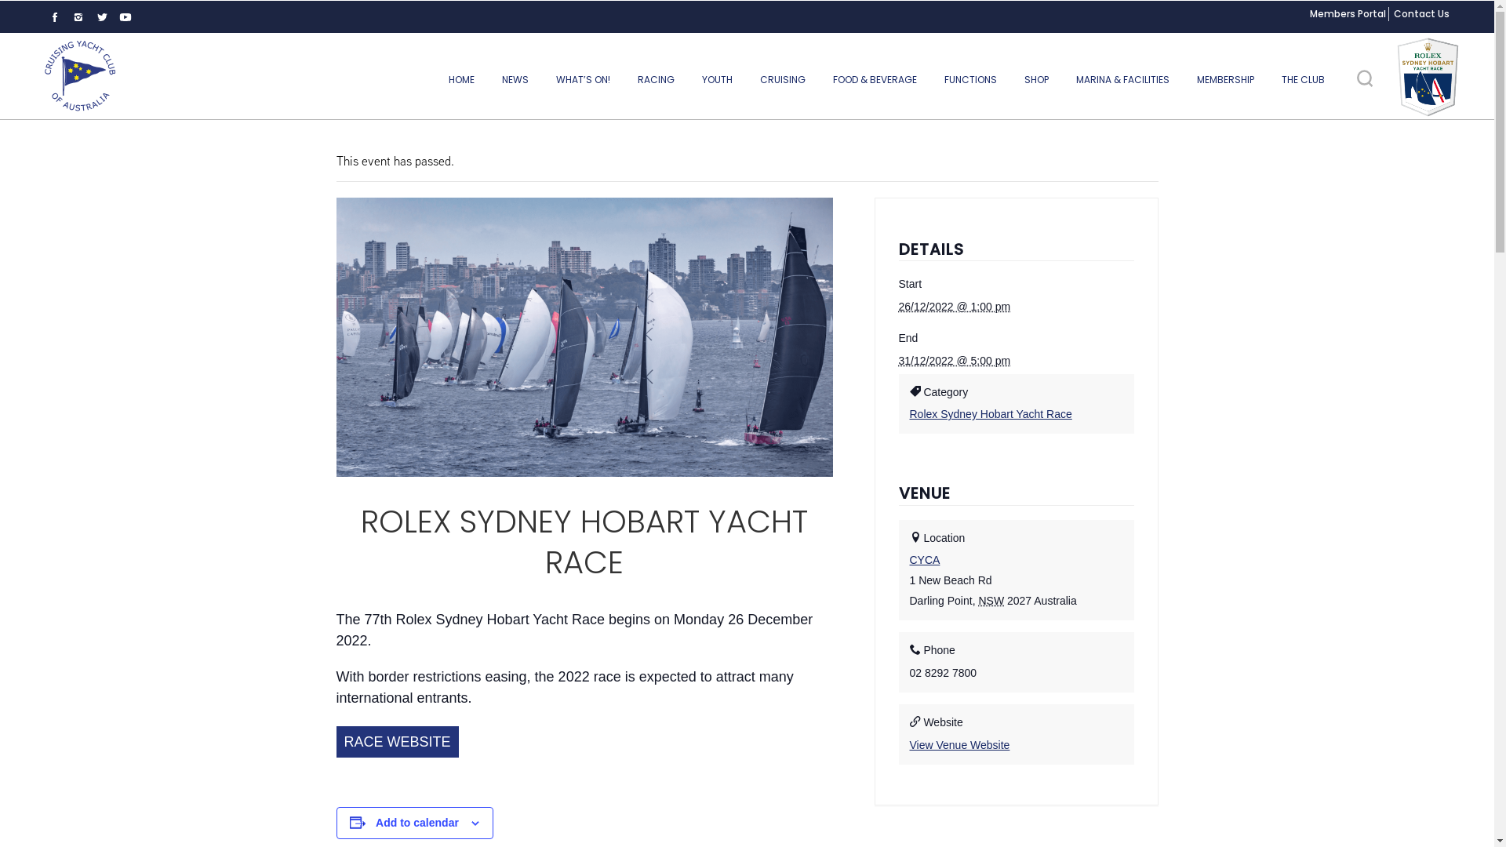 Image resolution: width=1506 pixels, height=847 pixels. I want to click on SHOP, so click(1037, 80).